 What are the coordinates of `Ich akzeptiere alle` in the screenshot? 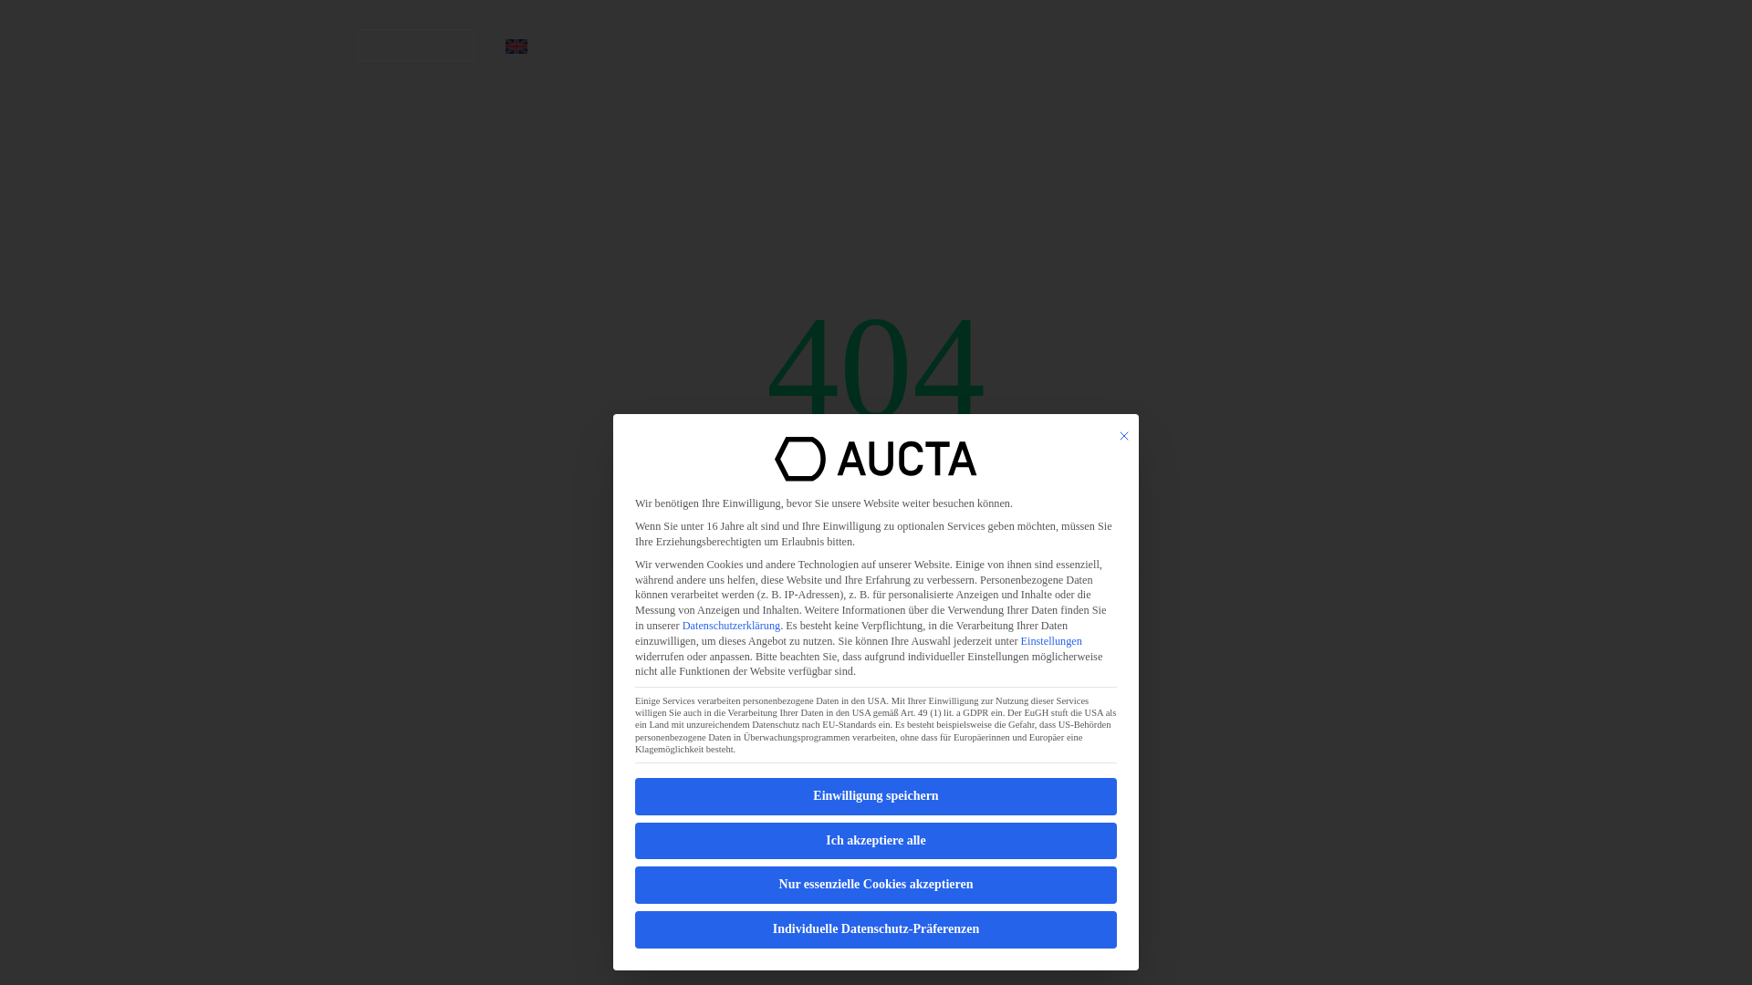 It's located at (876, 841).